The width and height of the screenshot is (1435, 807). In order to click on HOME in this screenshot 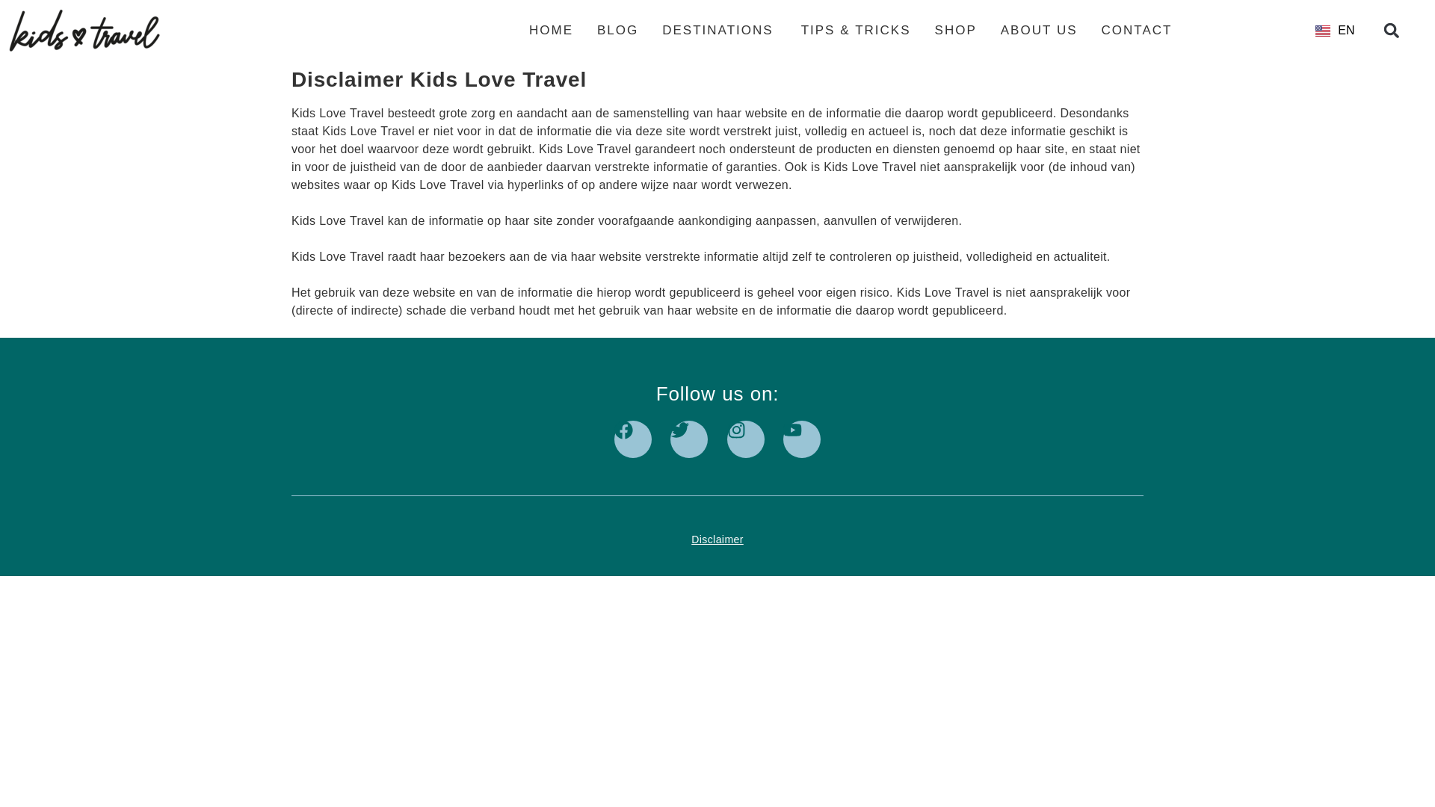, I will do `click(551, 31)`.